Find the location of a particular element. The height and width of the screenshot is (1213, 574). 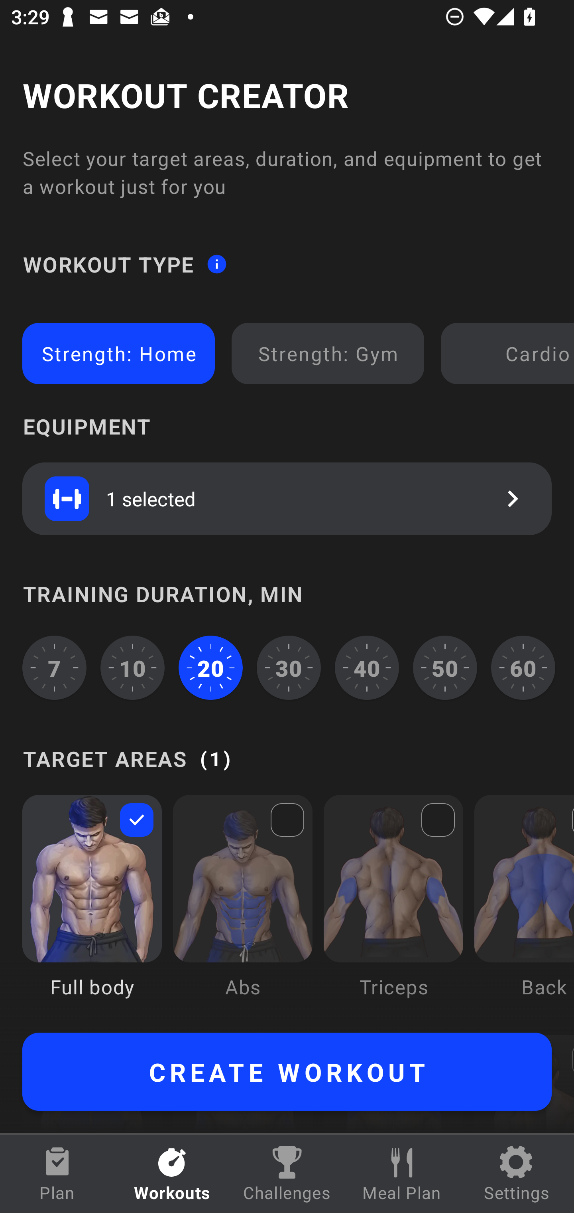

30 is located at coordinates (289, 668).